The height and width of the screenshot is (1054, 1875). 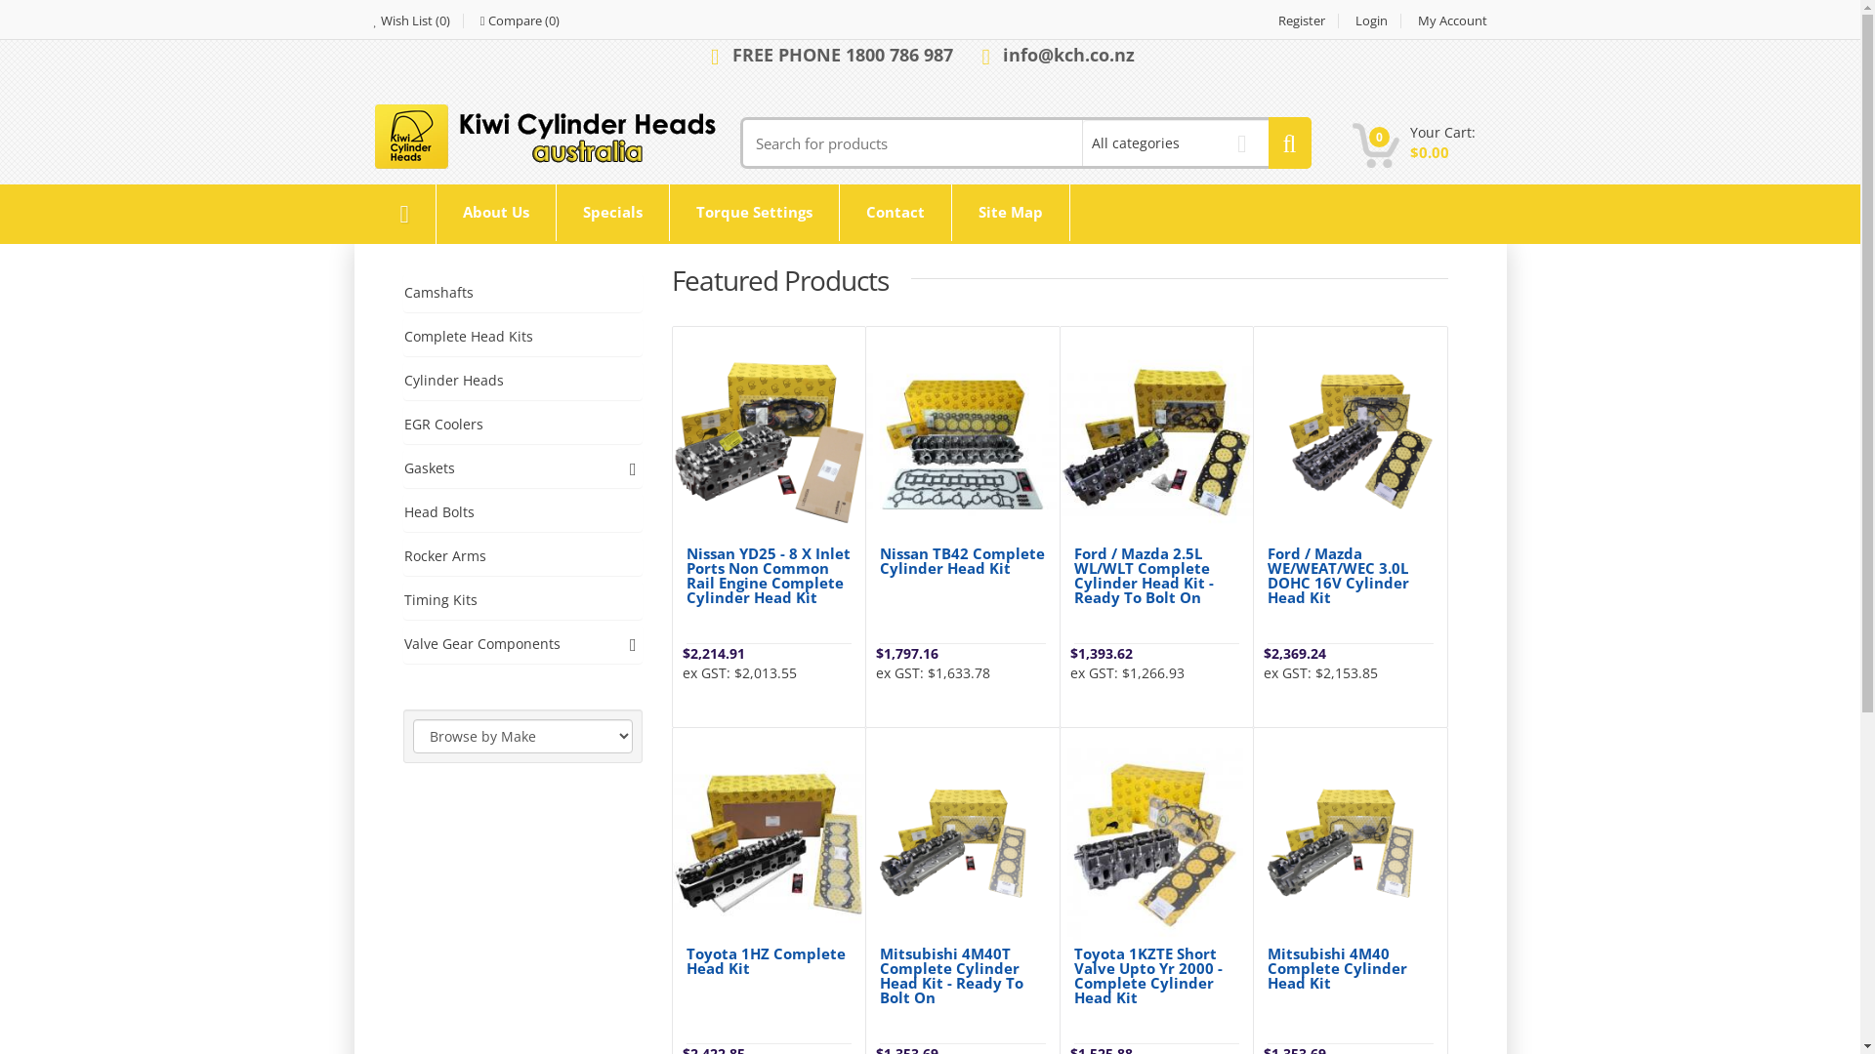 I want to click on My Account, so click(x=1445, y=21).